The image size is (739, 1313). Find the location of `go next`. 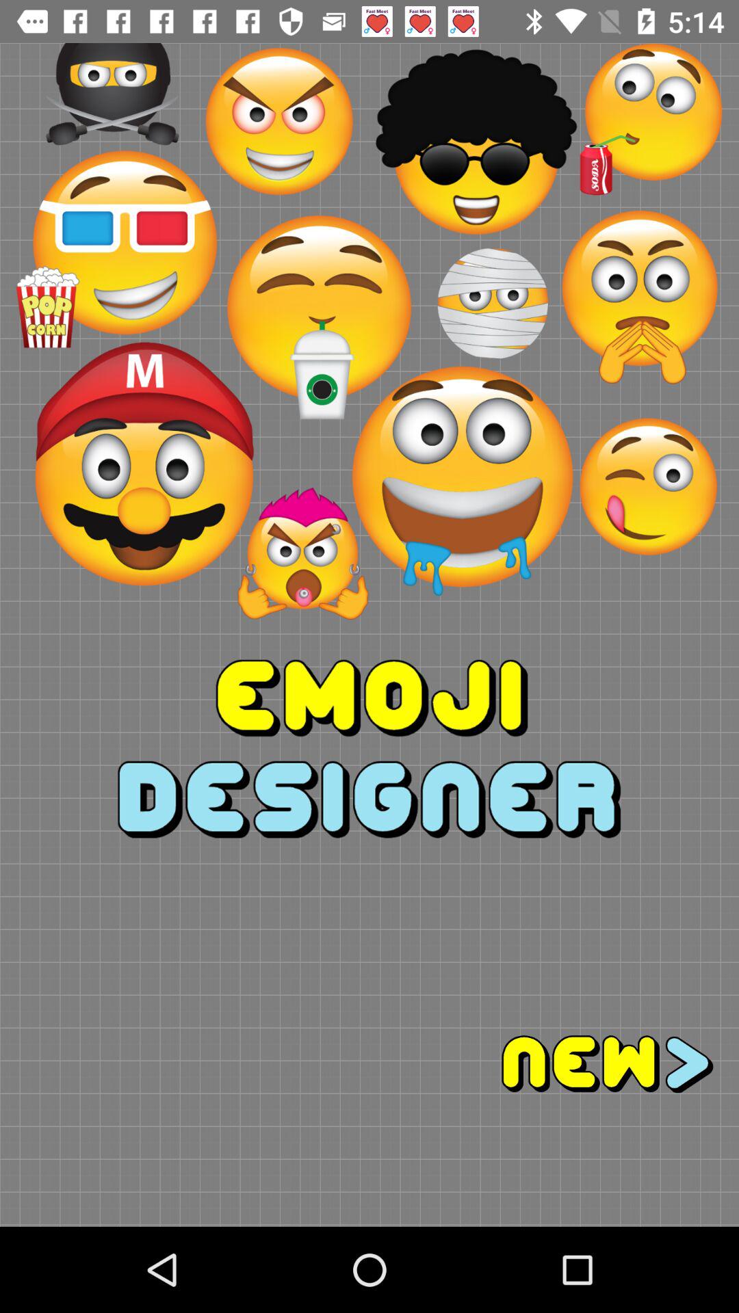

go next is located at coordinates (554, 1064).